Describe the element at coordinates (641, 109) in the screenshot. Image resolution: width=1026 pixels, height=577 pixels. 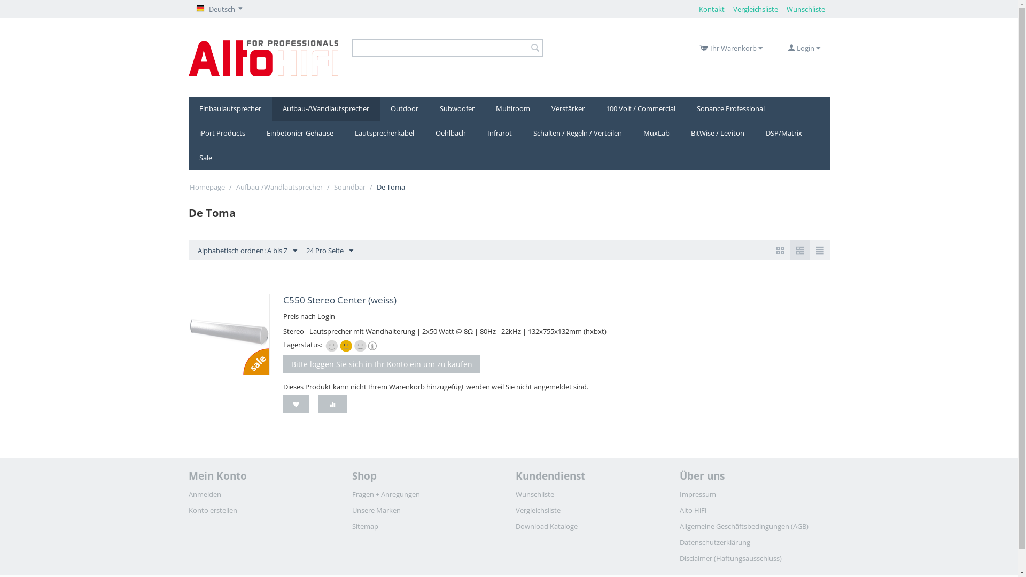
I see `100 Volt / Commercial` at that location.